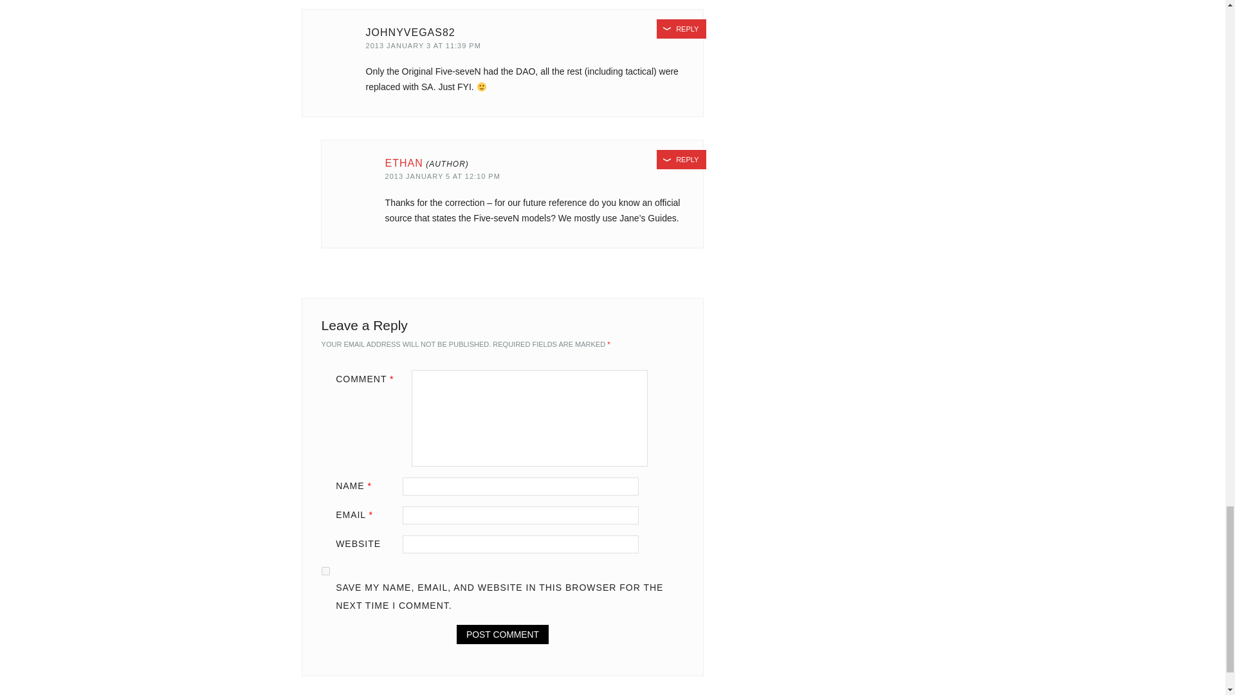 The height and width of the screenshot is (695, 1235). Describe the element at coordinates (443, 176) in the screenshot. I see `2013 JANUARY 5 AT 12:10 PM` at that location.